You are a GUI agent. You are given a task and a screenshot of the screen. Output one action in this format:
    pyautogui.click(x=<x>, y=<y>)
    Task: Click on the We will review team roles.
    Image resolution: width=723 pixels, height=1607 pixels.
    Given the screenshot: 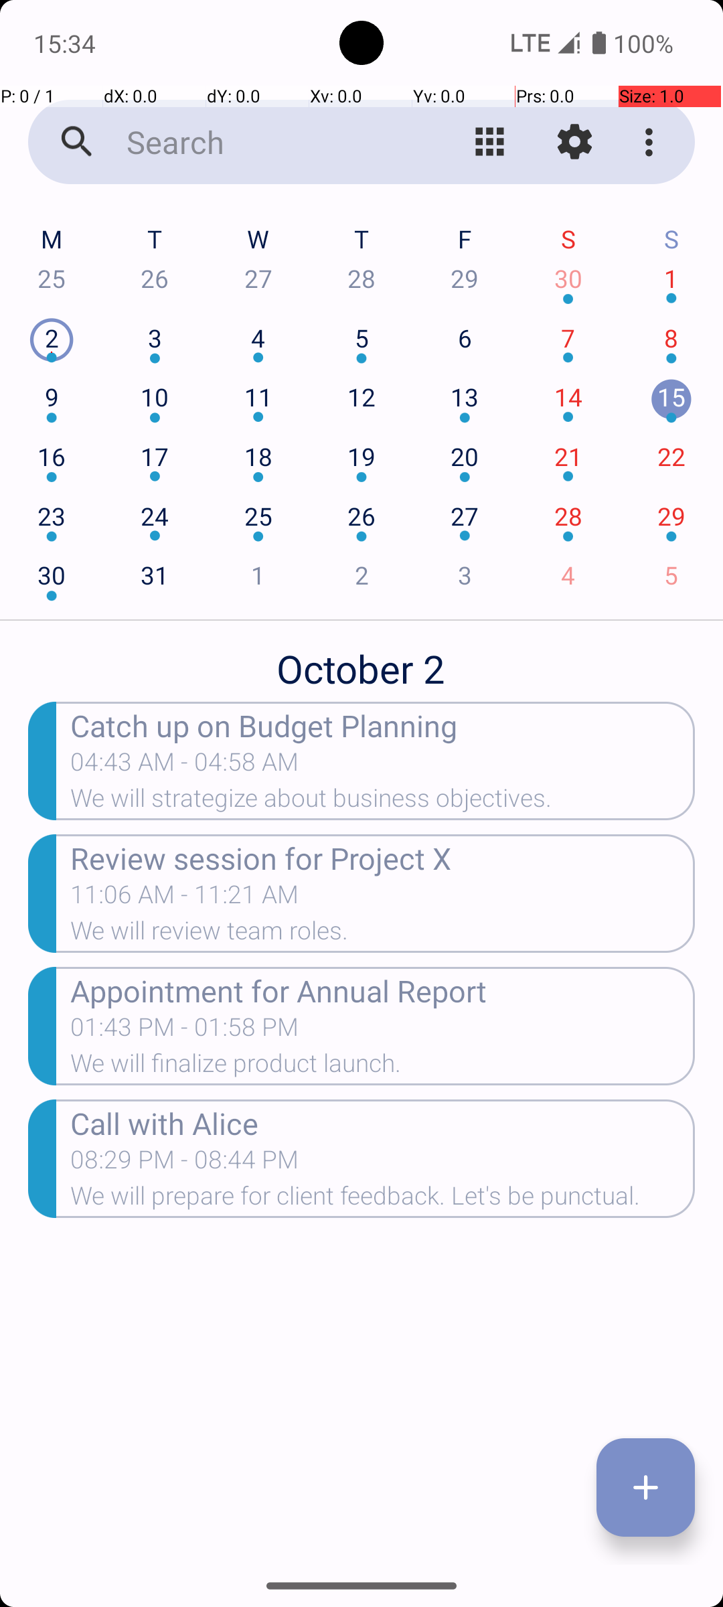 What is the action you would take?
    pyautogui.click(x=383, y=935)
    